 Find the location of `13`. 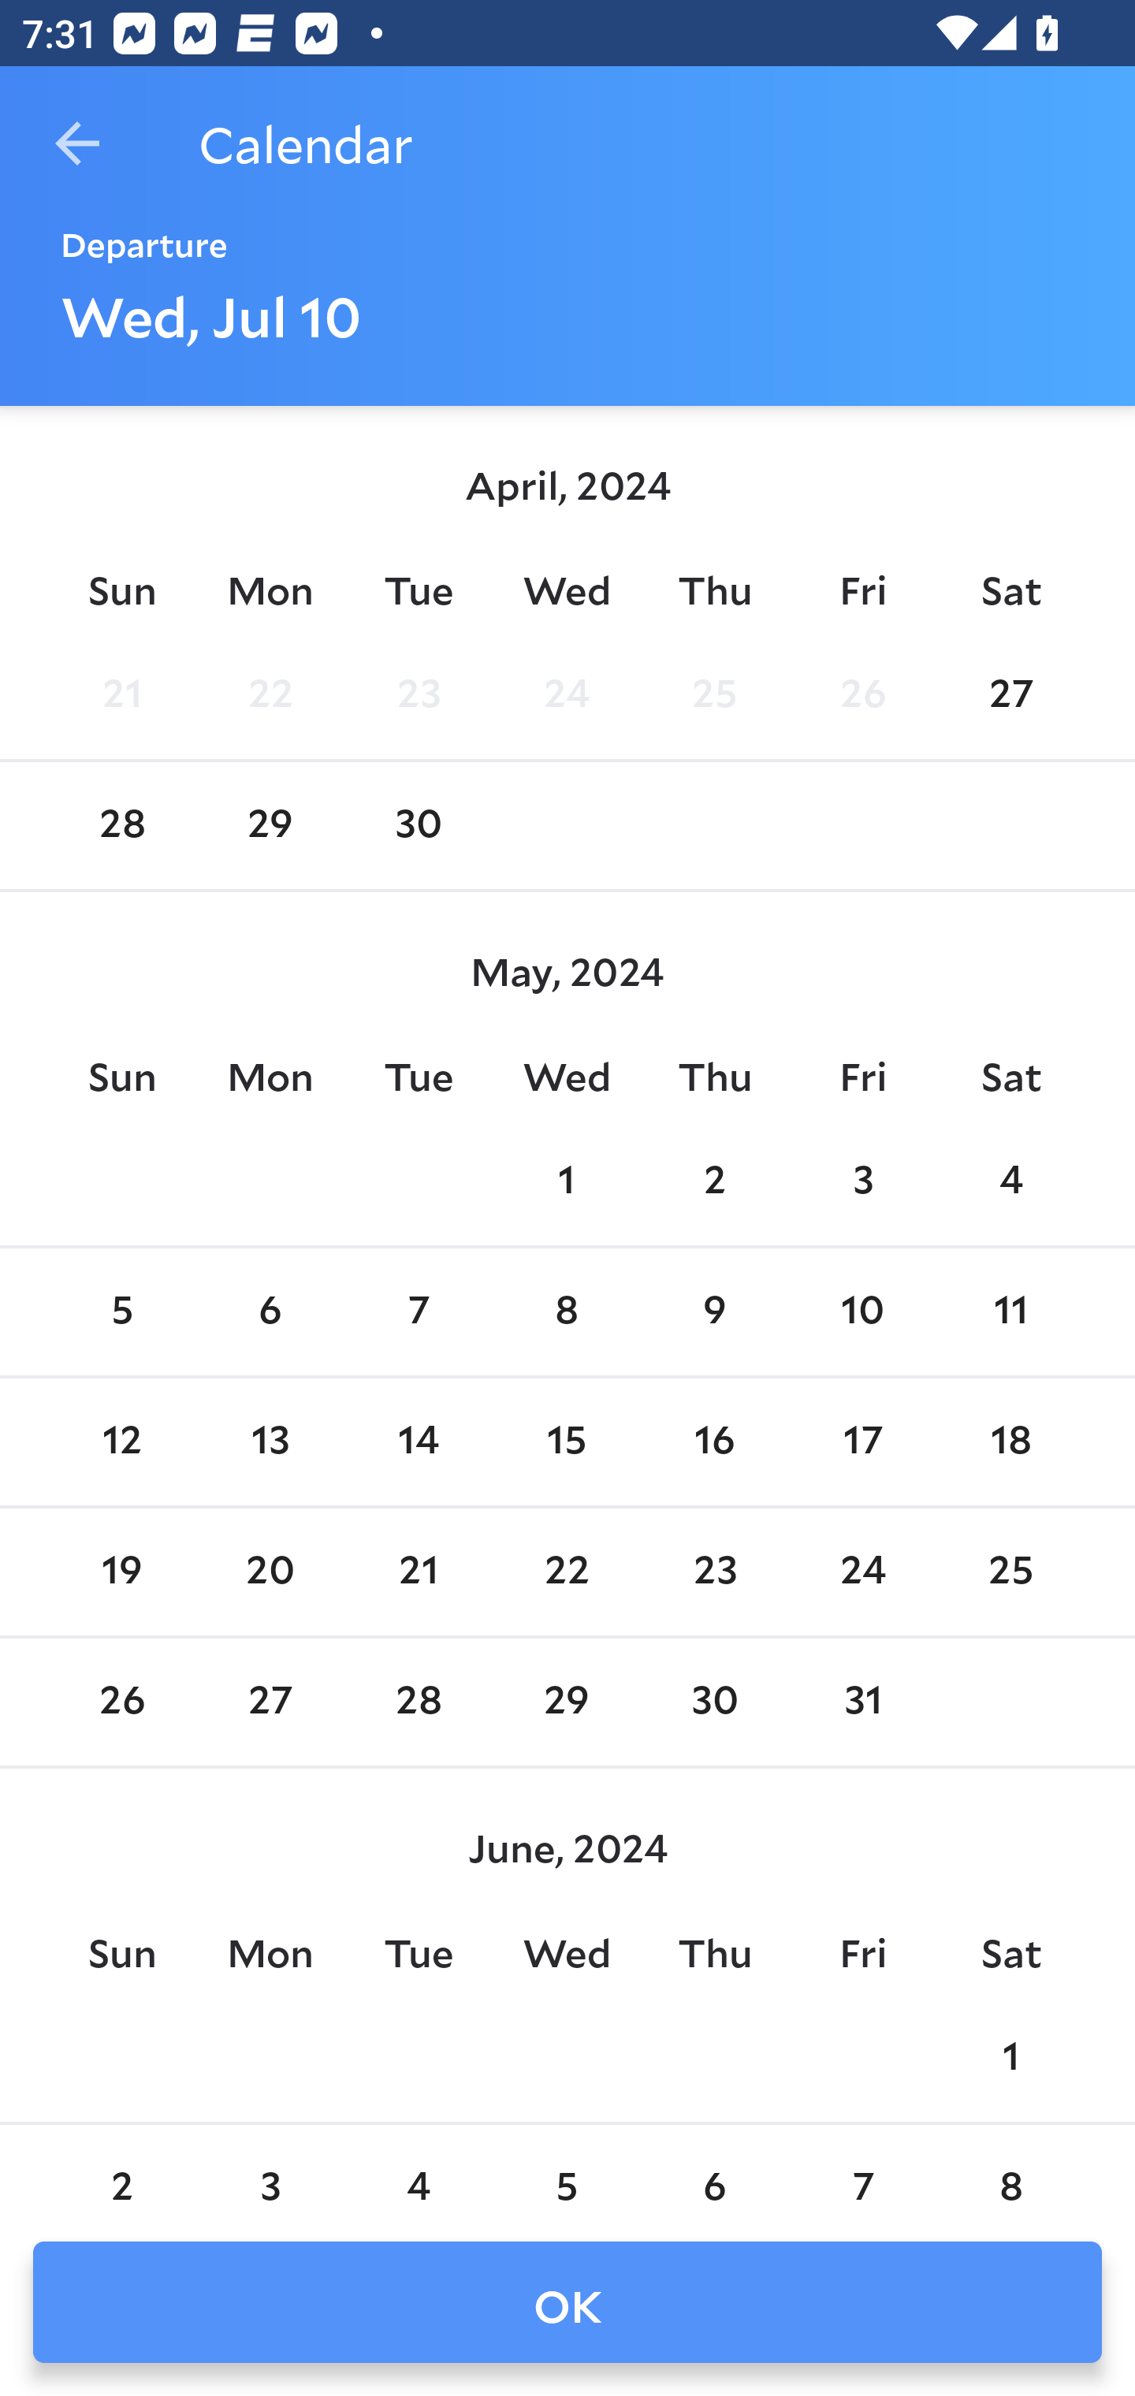

13 is located at coordinates (270, 1442).